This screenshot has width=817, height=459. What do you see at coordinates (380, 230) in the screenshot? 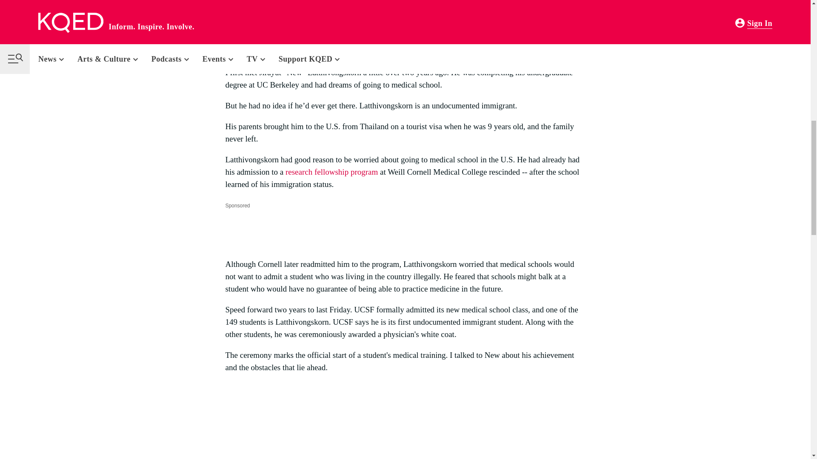
I see `3rd party ad content` at bounding box center [380, 230].